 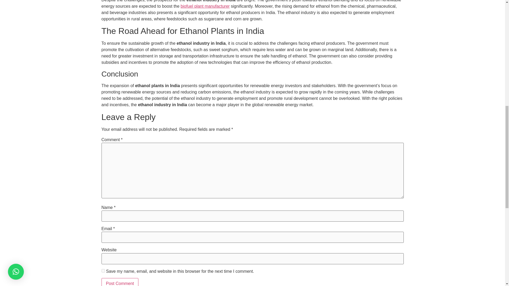 What do you see at coordinates (103, 271) in the screenshot?
I see `yes` at bounding box center [103, 271].